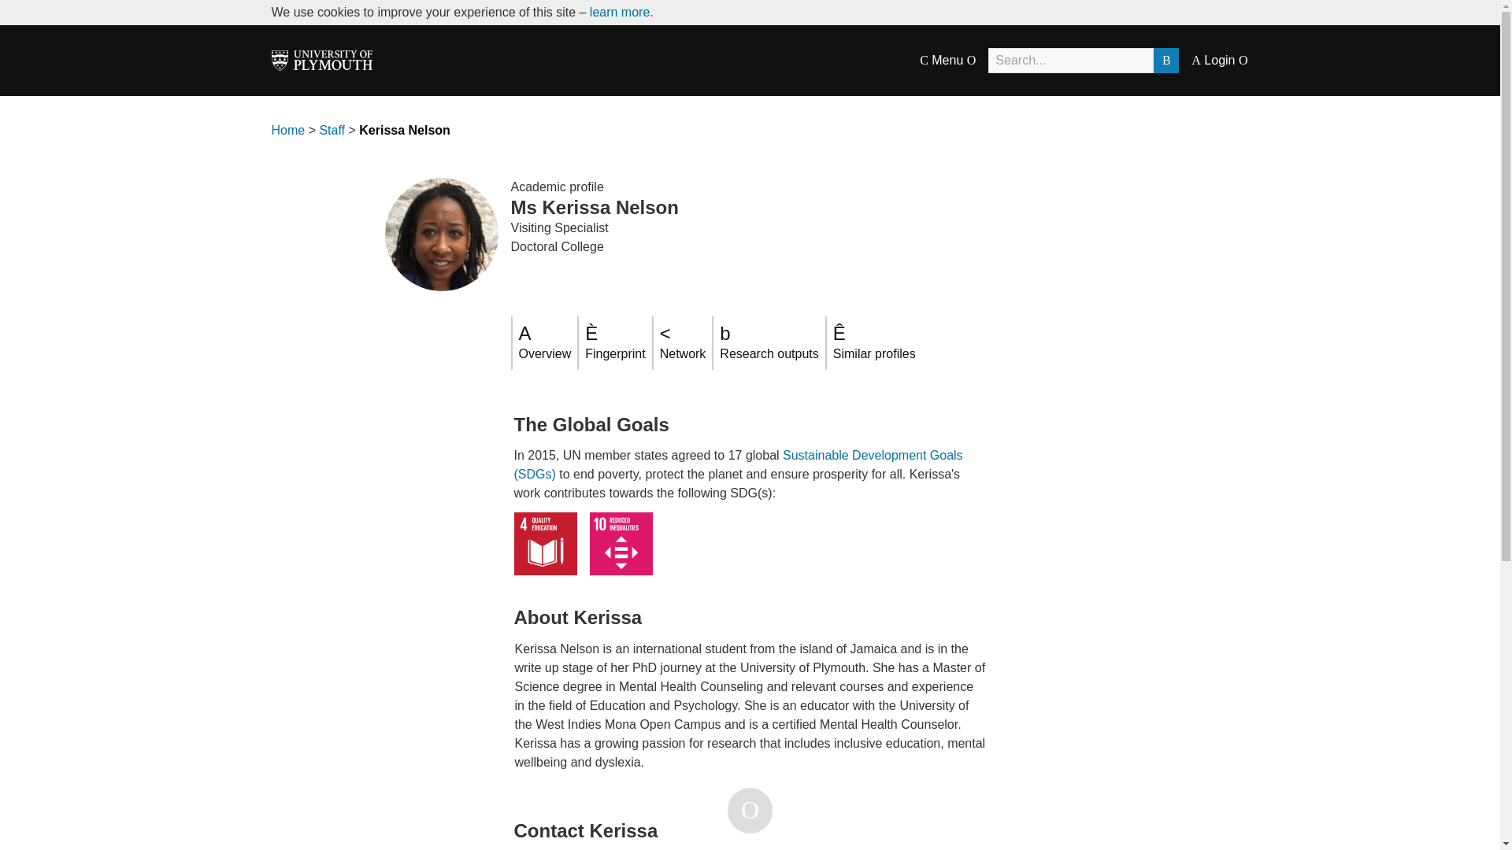  Describe the element at coordinates (1165, 60) in the screenshot. I see `B` at that location.